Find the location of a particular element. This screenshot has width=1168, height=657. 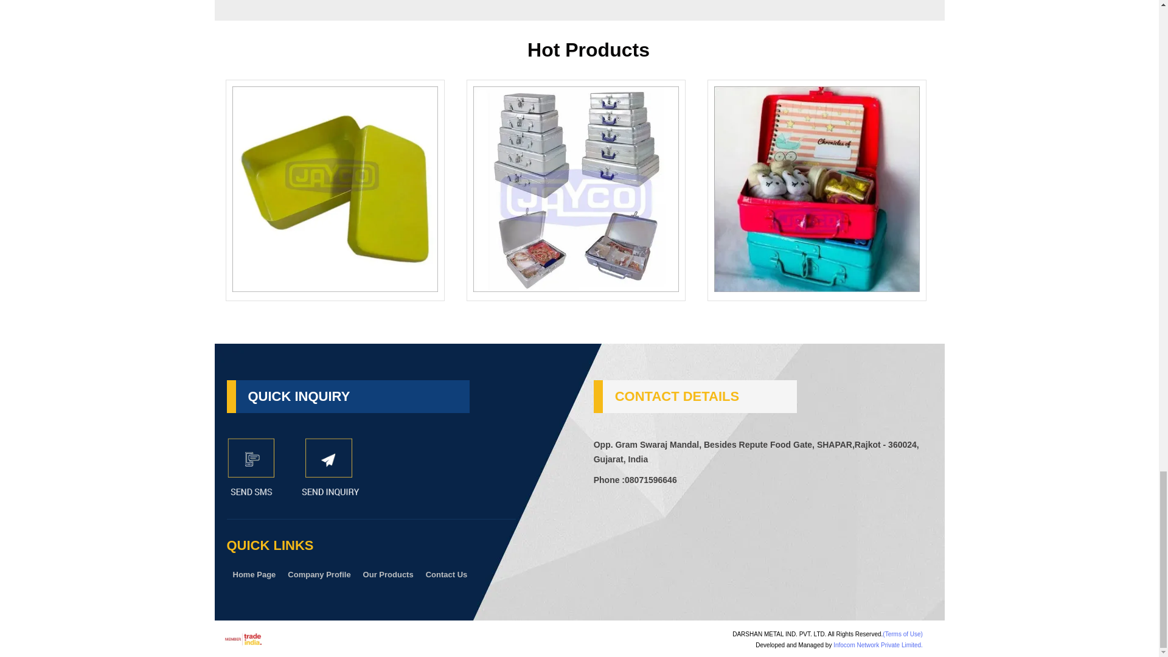

Gift Tin is located at coordinates (335, 189).